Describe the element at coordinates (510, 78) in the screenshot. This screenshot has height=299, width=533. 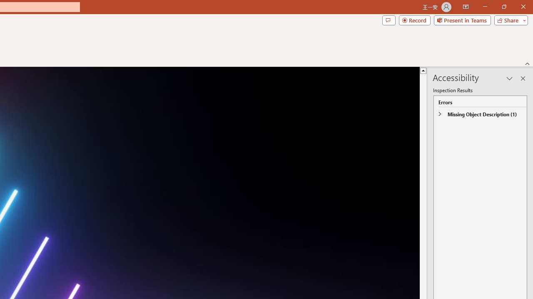
I see `Task Pane Options` at that location.